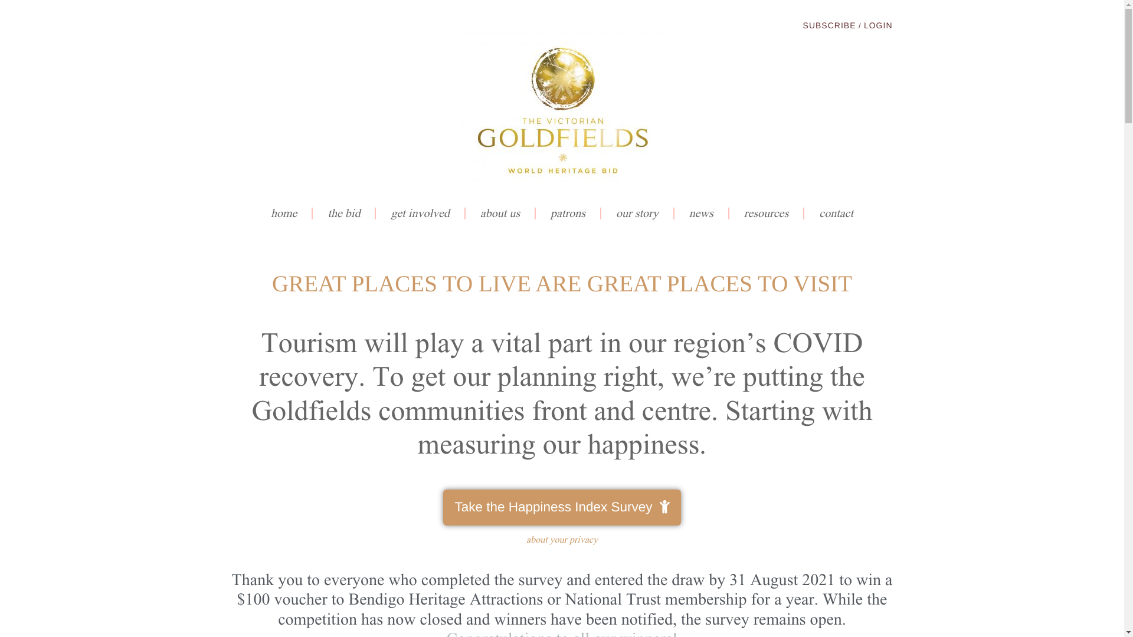 The height and width of the screenshot is (637, 1133). Describe the element at coordinates (284, 214) in the screenshot. I see `home` at that location.